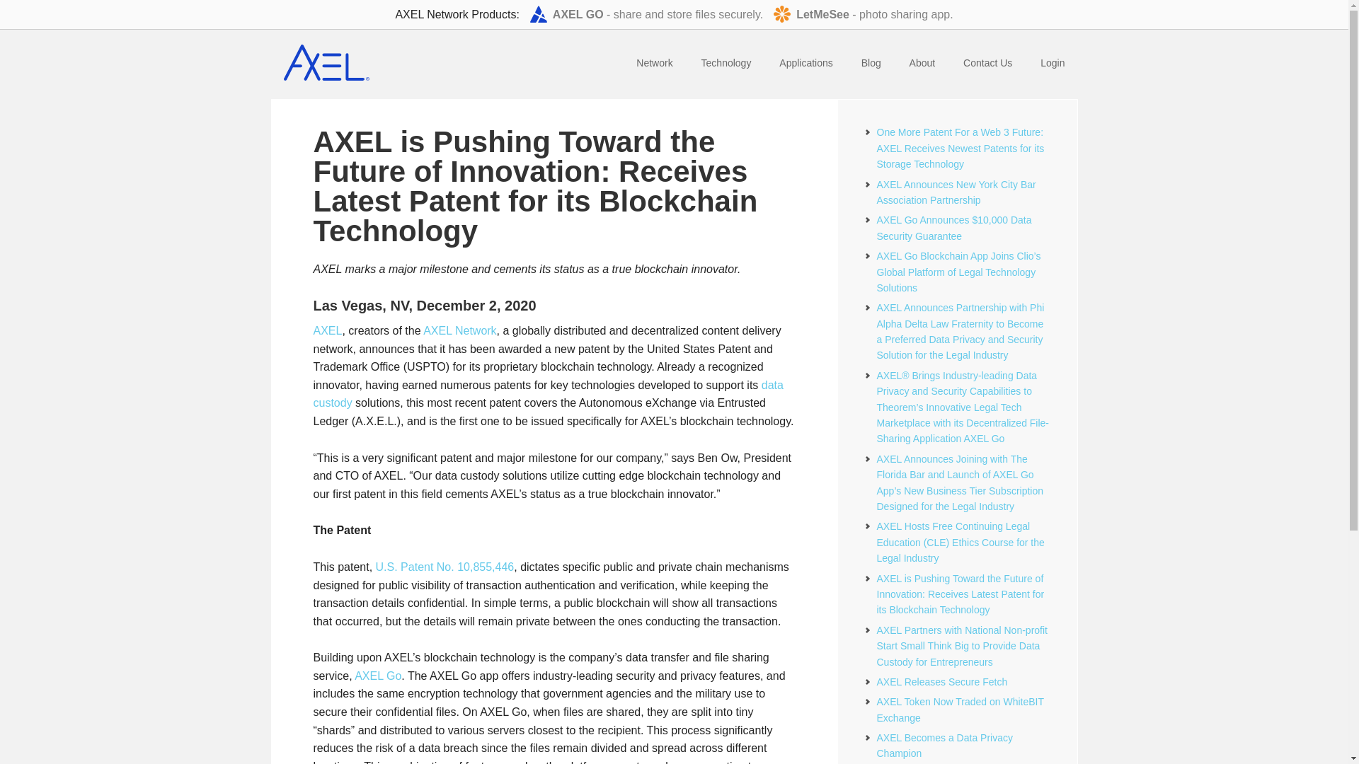 Image resolution: width=1359 pixels, height=764 pixels. Describe the element at coordinates (459, 331) in the screenshot. I see `AXEL Network` at that location.